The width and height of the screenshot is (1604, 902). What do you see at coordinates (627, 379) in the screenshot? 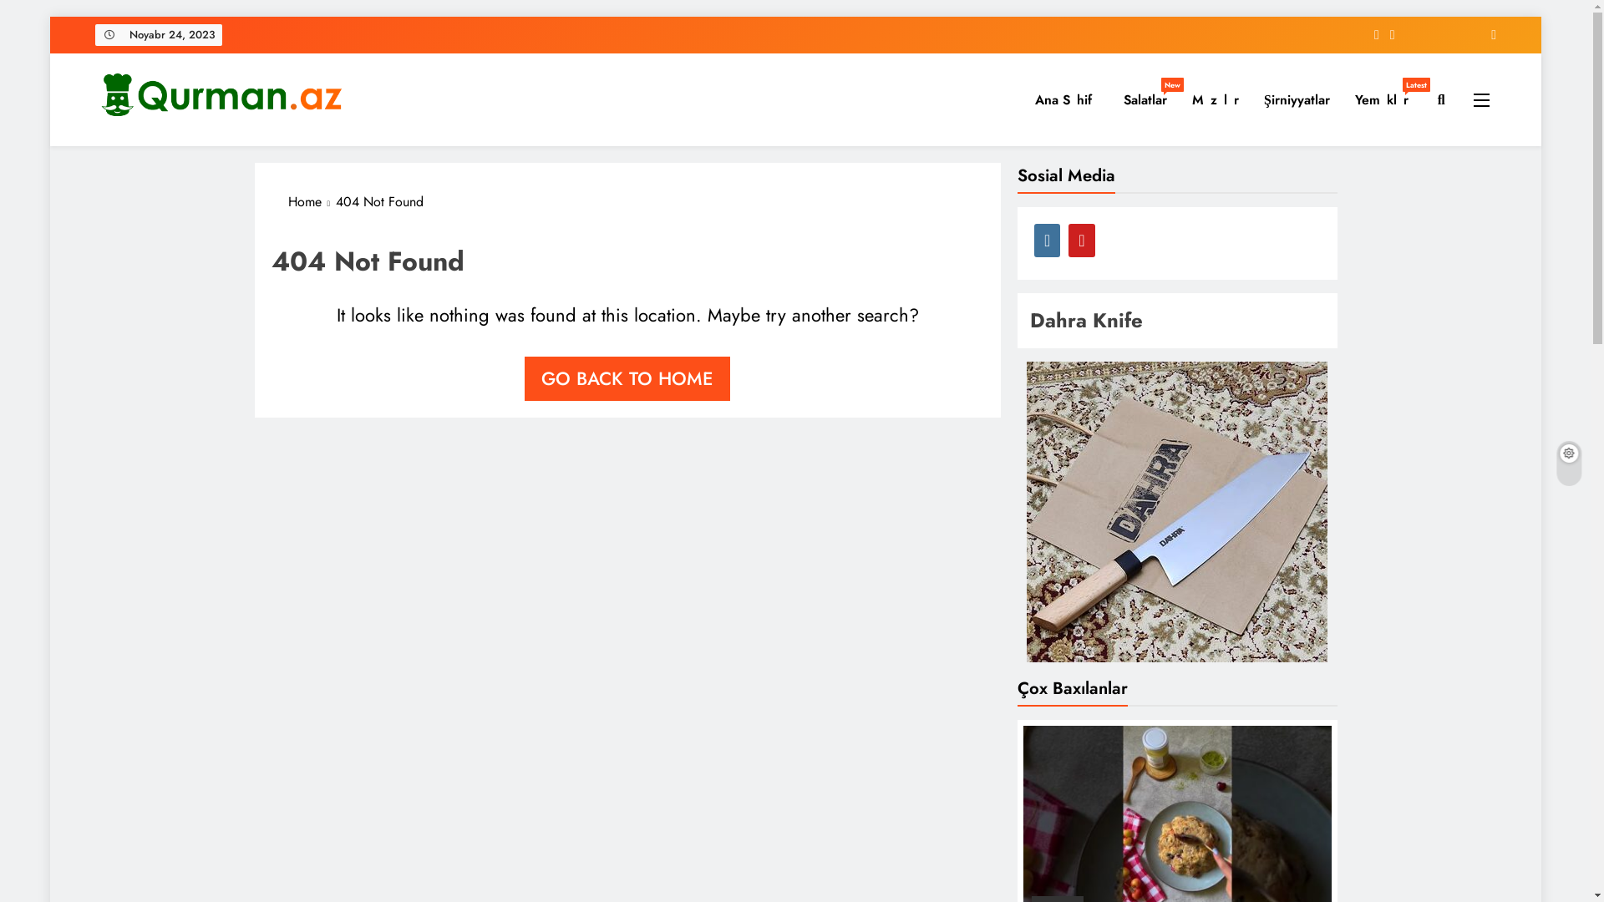
I see `GO BACK TO HOME` at bounding box center [627, 379].